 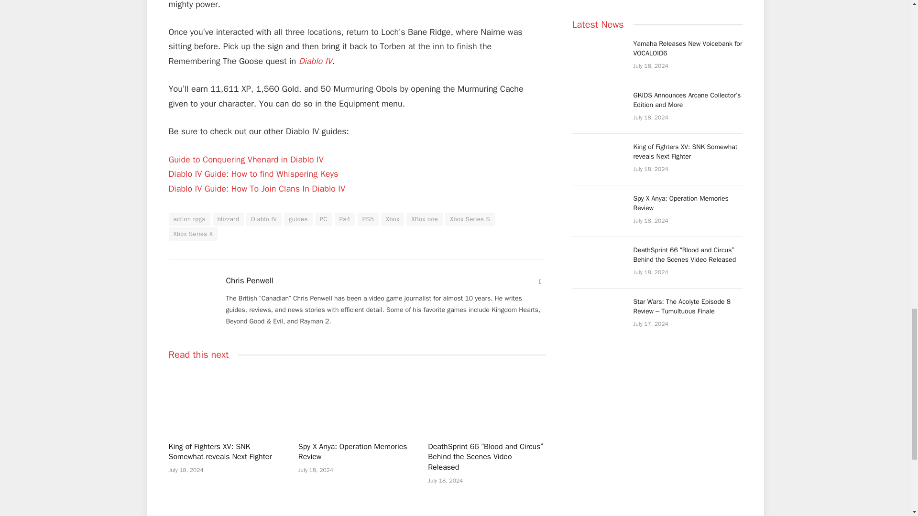 I want to click on Posts by Chris Penwell, so click(x=249, y=281).